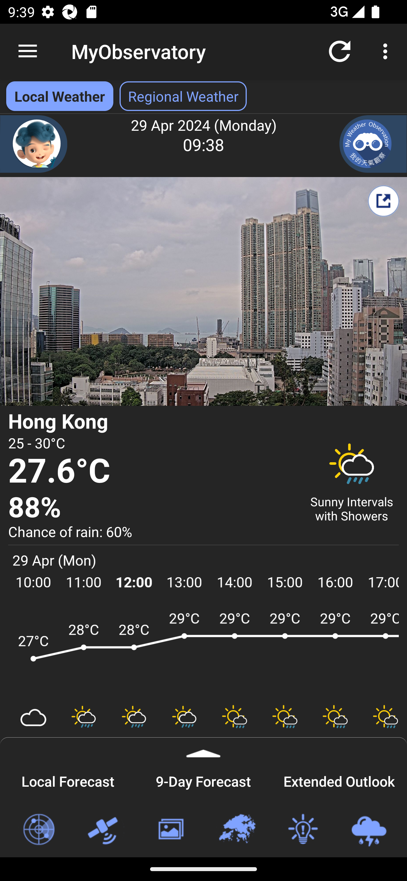 The width and height of the screenshot is (407, 881). What do you see at coordinates (373, 144) in the screenshot?
I see `My Weather Observation` at bounding box center [373, 144].